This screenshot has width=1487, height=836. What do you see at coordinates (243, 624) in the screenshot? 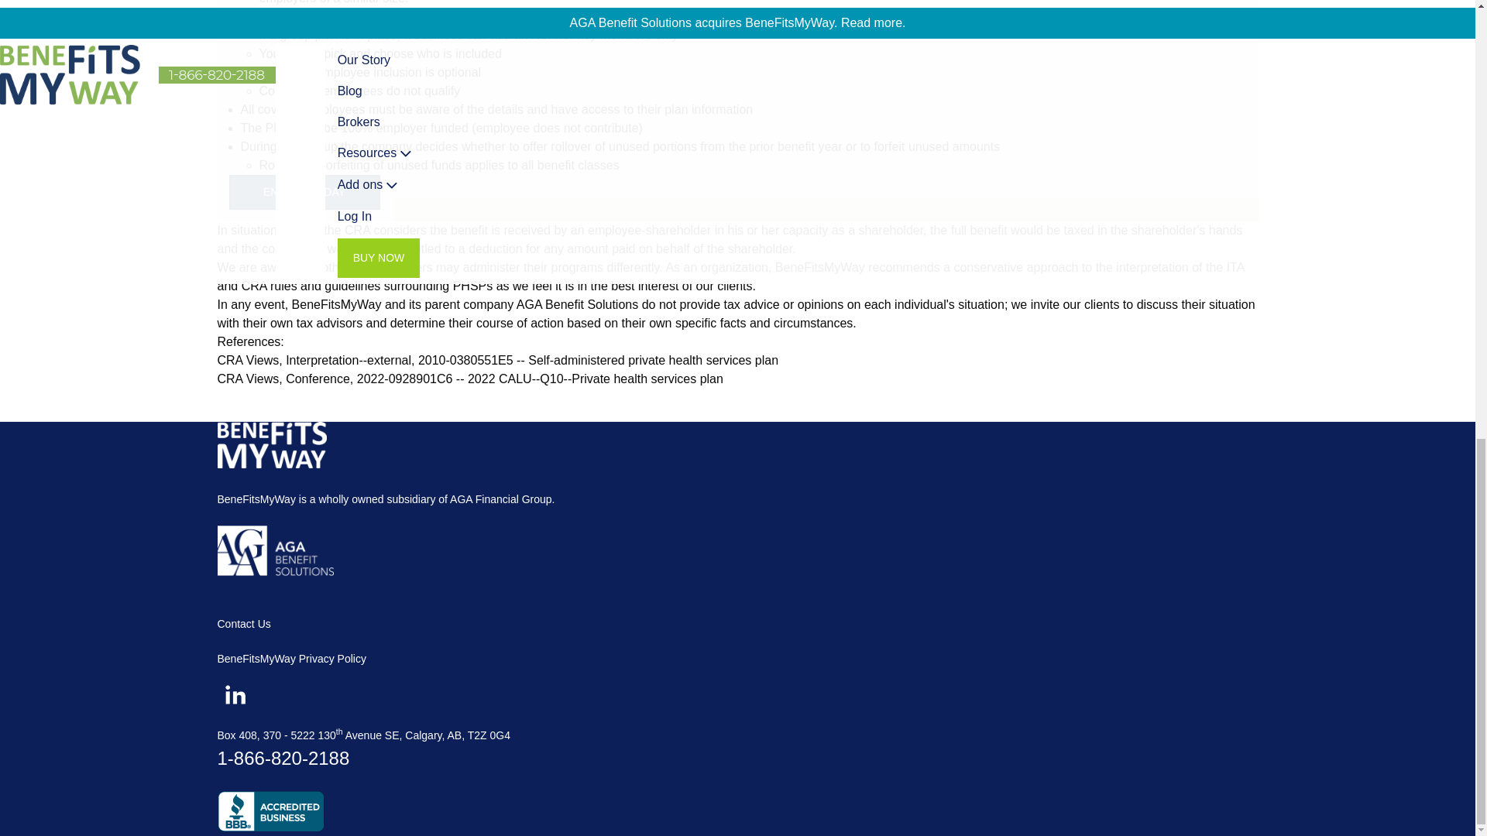
I see `Contact Us` at bounding box center [243, 624].